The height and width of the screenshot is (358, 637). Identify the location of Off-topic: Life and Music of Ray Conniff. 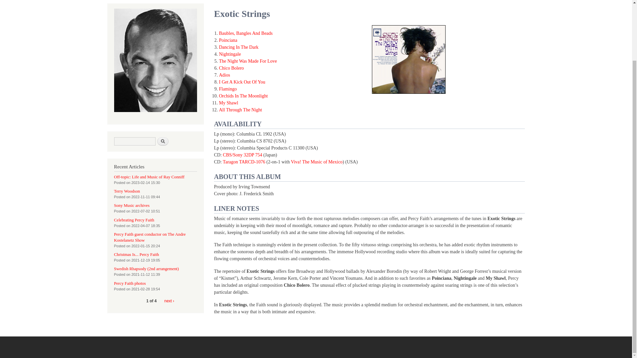
(149, 177).